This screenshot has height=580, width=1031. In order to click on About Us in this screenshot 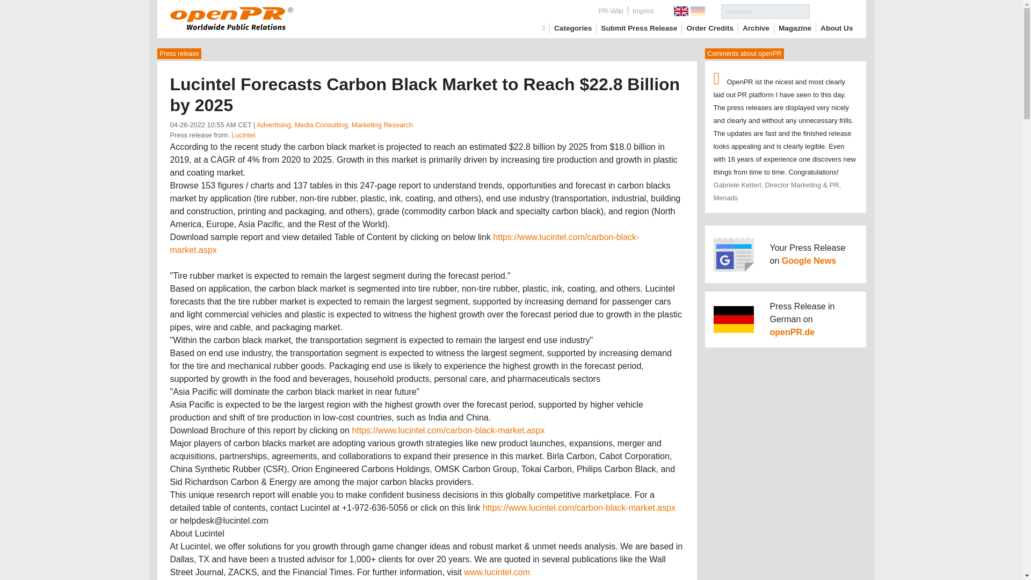, I will do `click(837, 28)`.